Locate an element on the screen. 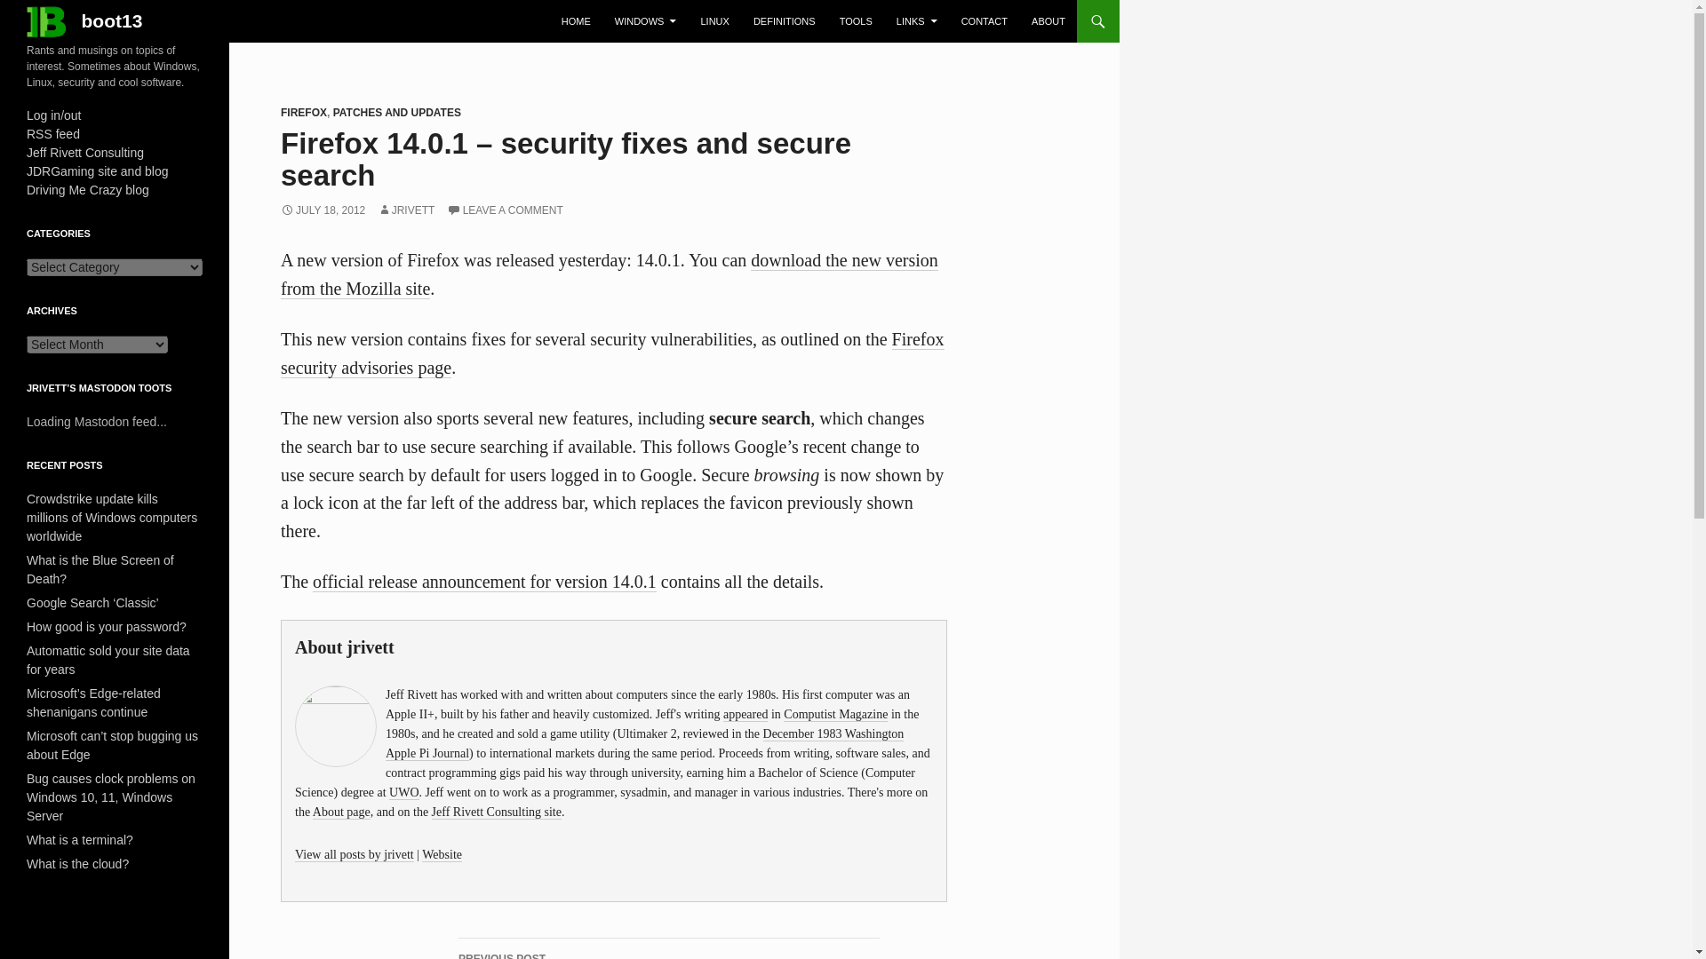 This screenshot has height=959, width=1706. Jeff Rivett Consulting site is located at coordinates (496, 812).